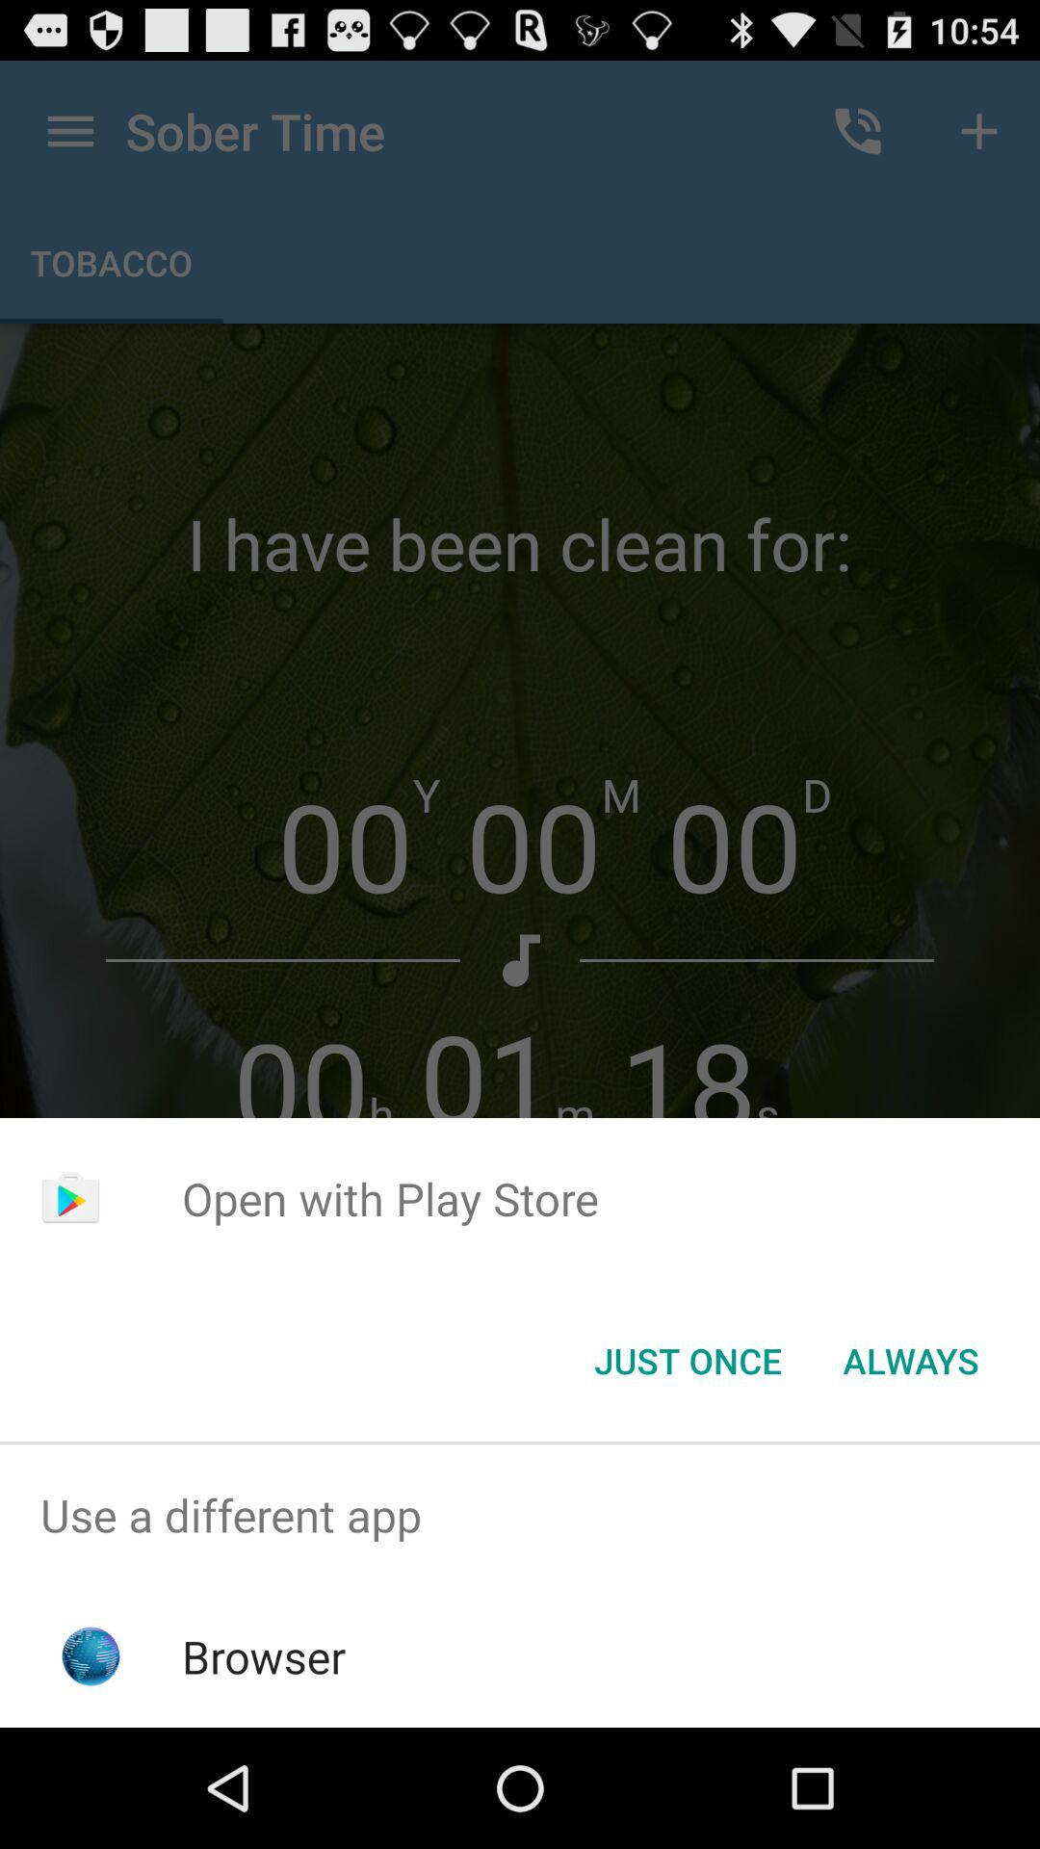 This screenshot has width=1040, height=1849. I want to click on turn off item at the bottom right corner, so click(911, 1361).